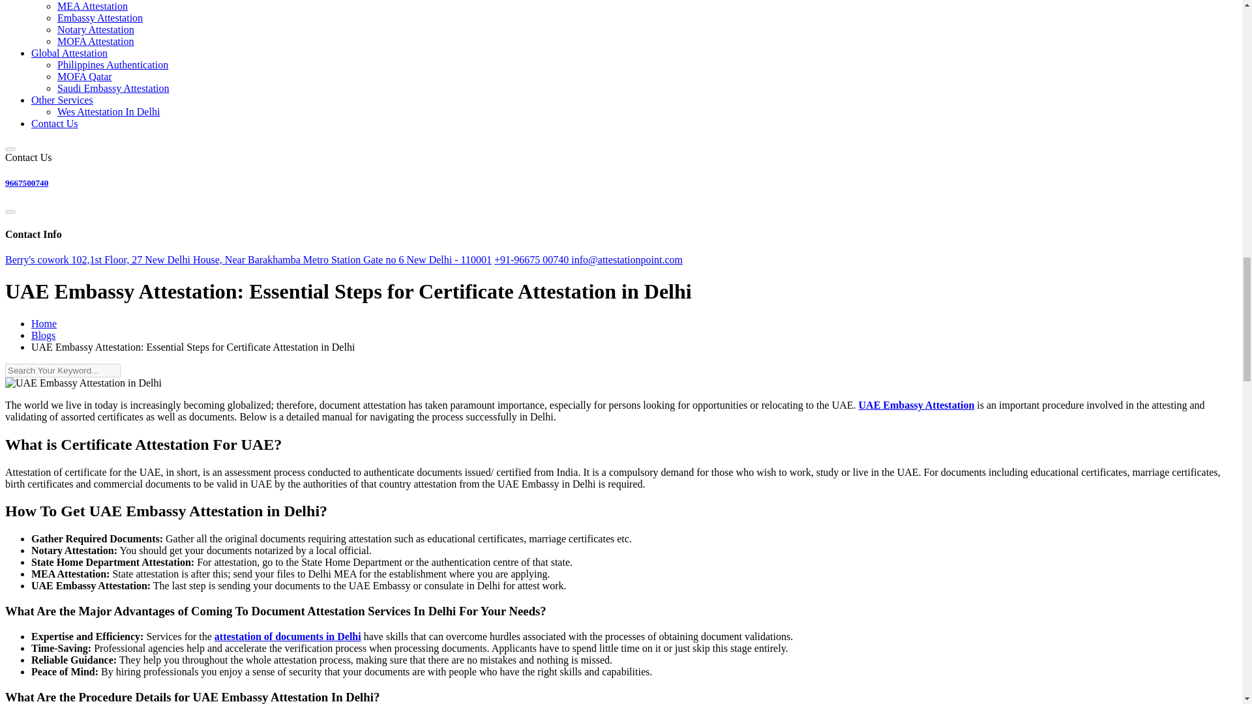  Describe the element at coordinates (93, 7) in the screenshot. I see `MEA Attestation` at that location.